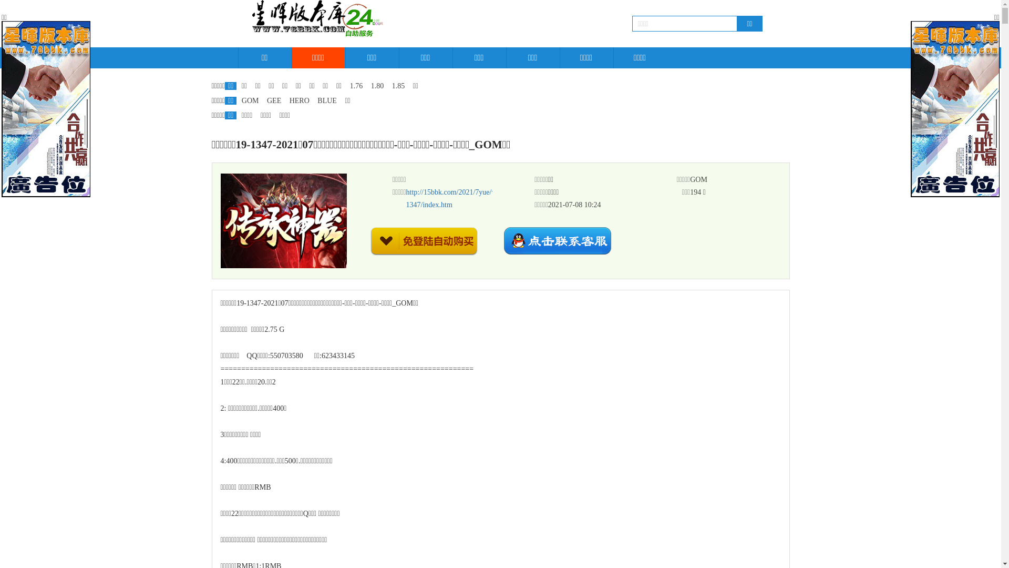 Image resolution: width=1009 pixels, height=568 pixels. What do you see at coordinates (274, 101) in the screenshot?
I see `GEE` at bounding box center [274, 101].